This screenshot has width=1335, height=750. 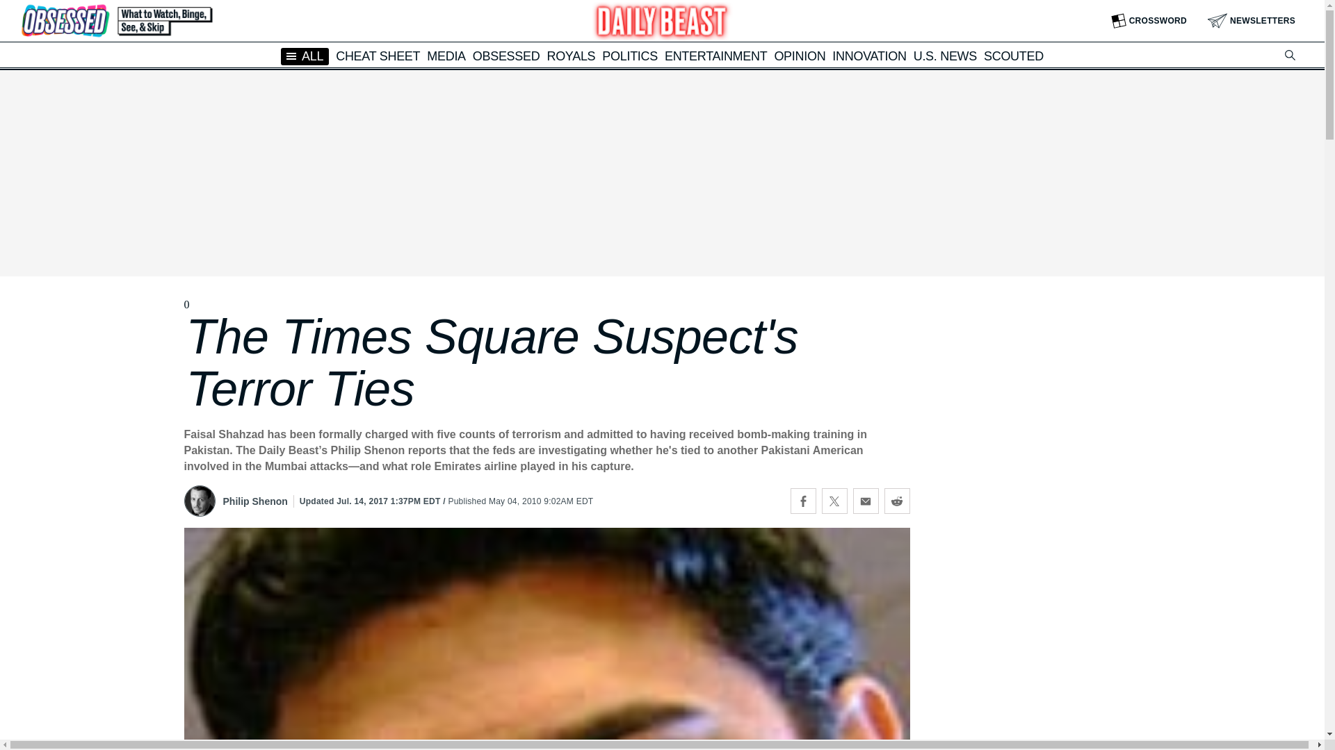 I want to click on U.S. NEWS, so click(x=945, y=56).